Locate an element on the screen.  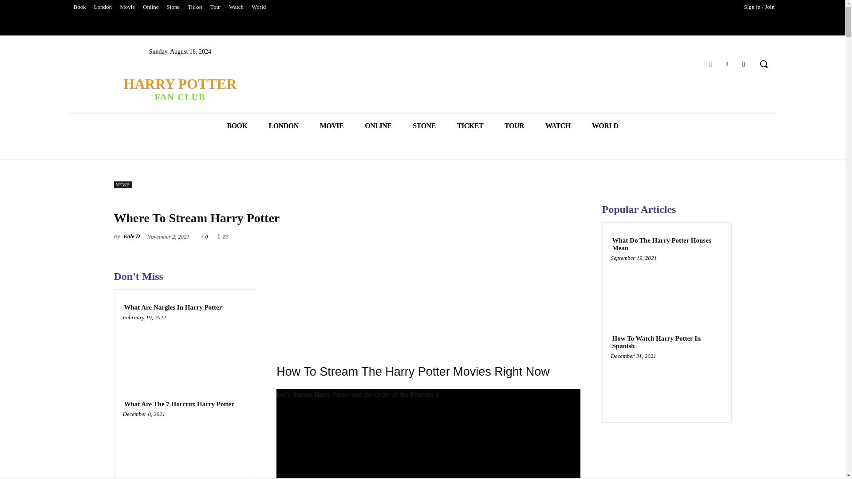
What Are Nargles In Harry Potter is located at coordinates (184, 350).